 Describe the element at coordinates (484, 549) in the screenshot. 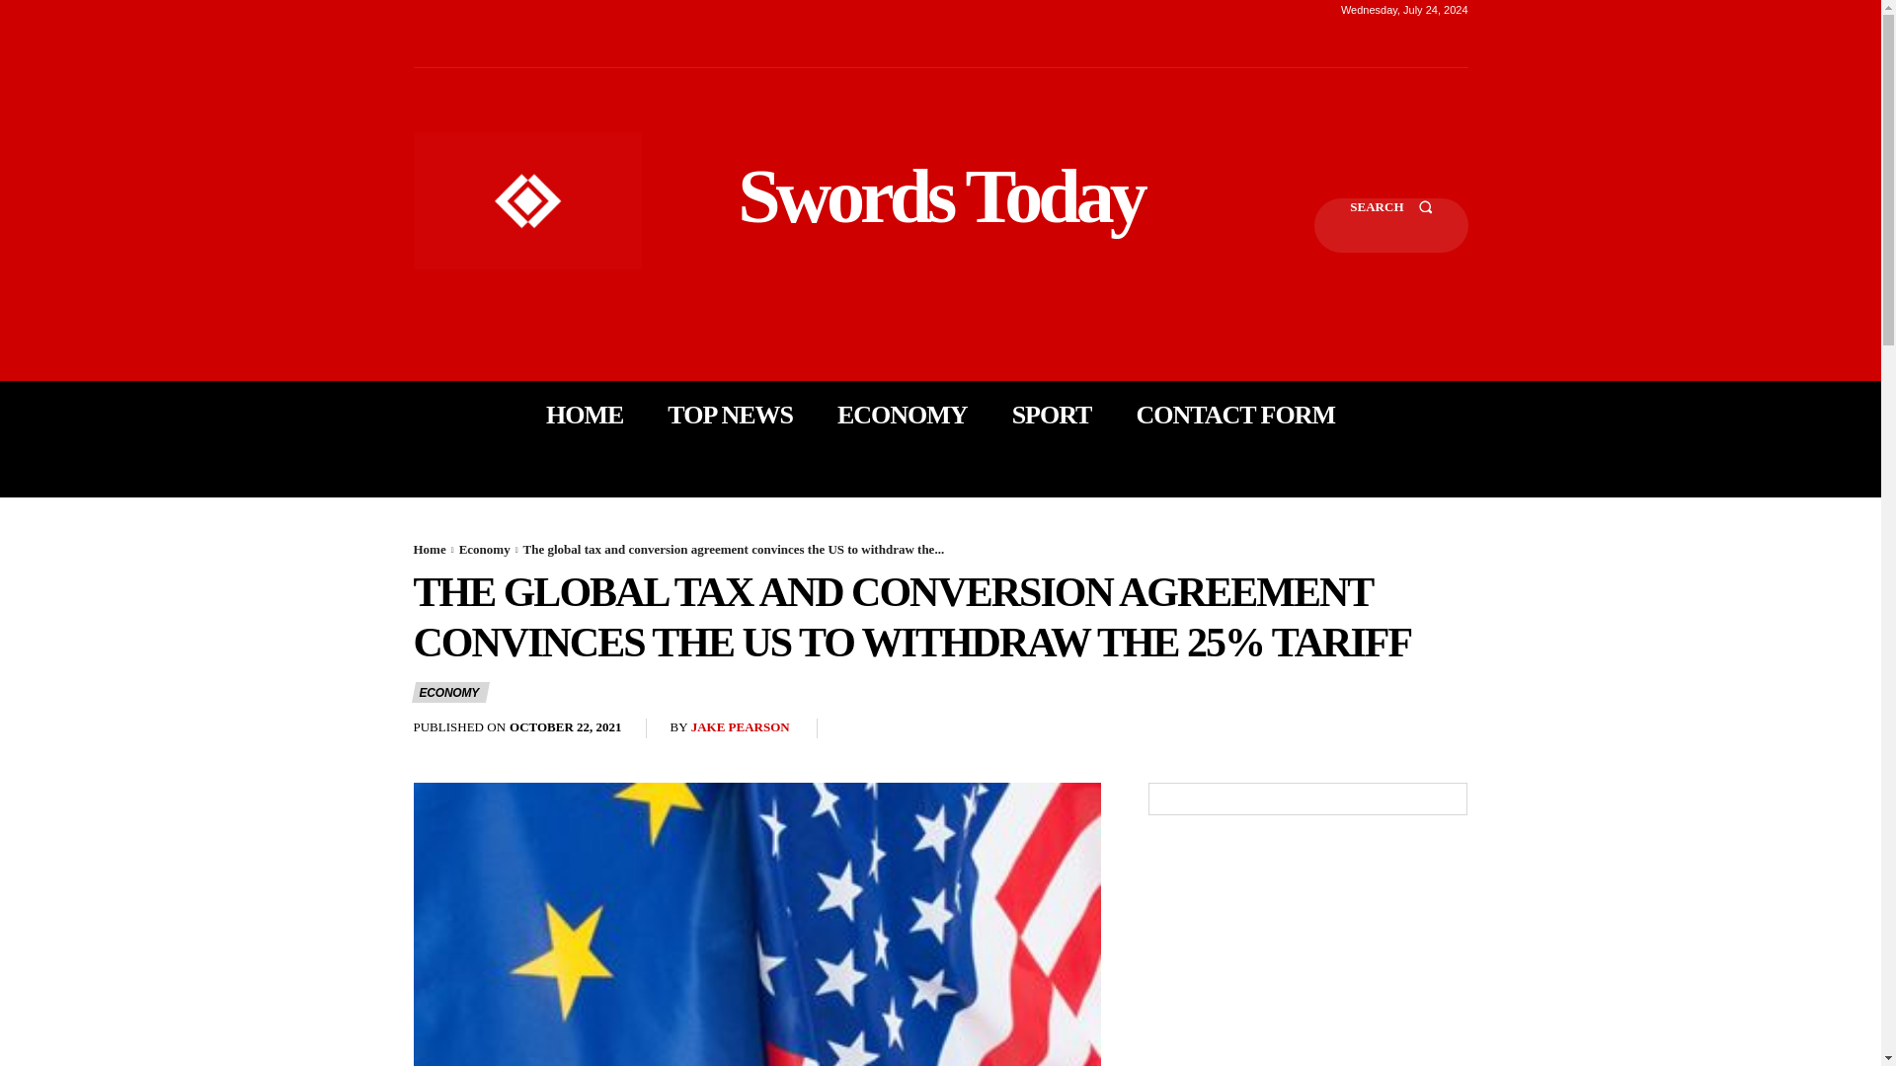

I see `Economy` at that location.